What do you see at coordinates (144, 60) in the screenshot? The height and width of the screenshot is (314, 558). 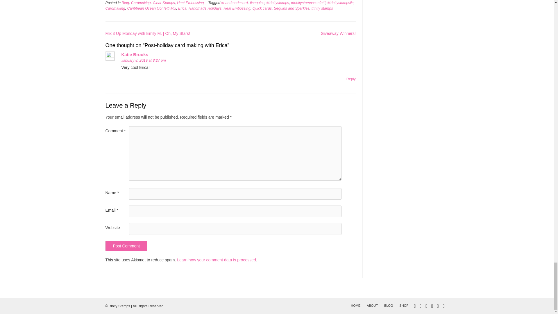 I see `January 8, 2019 at 8:27 pm` at bounding box center [144, 60].